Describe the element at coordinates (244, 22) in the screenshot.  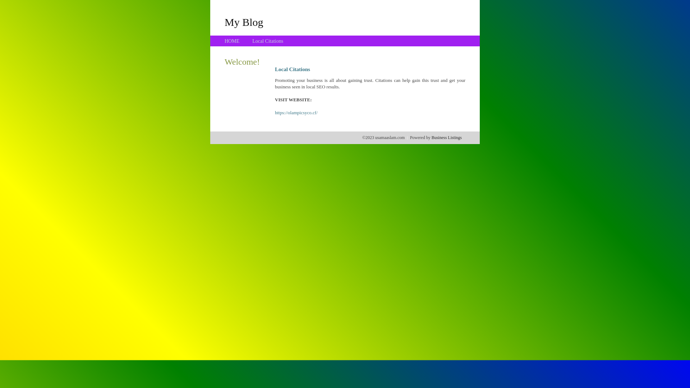
I see `My Blog` at that location.